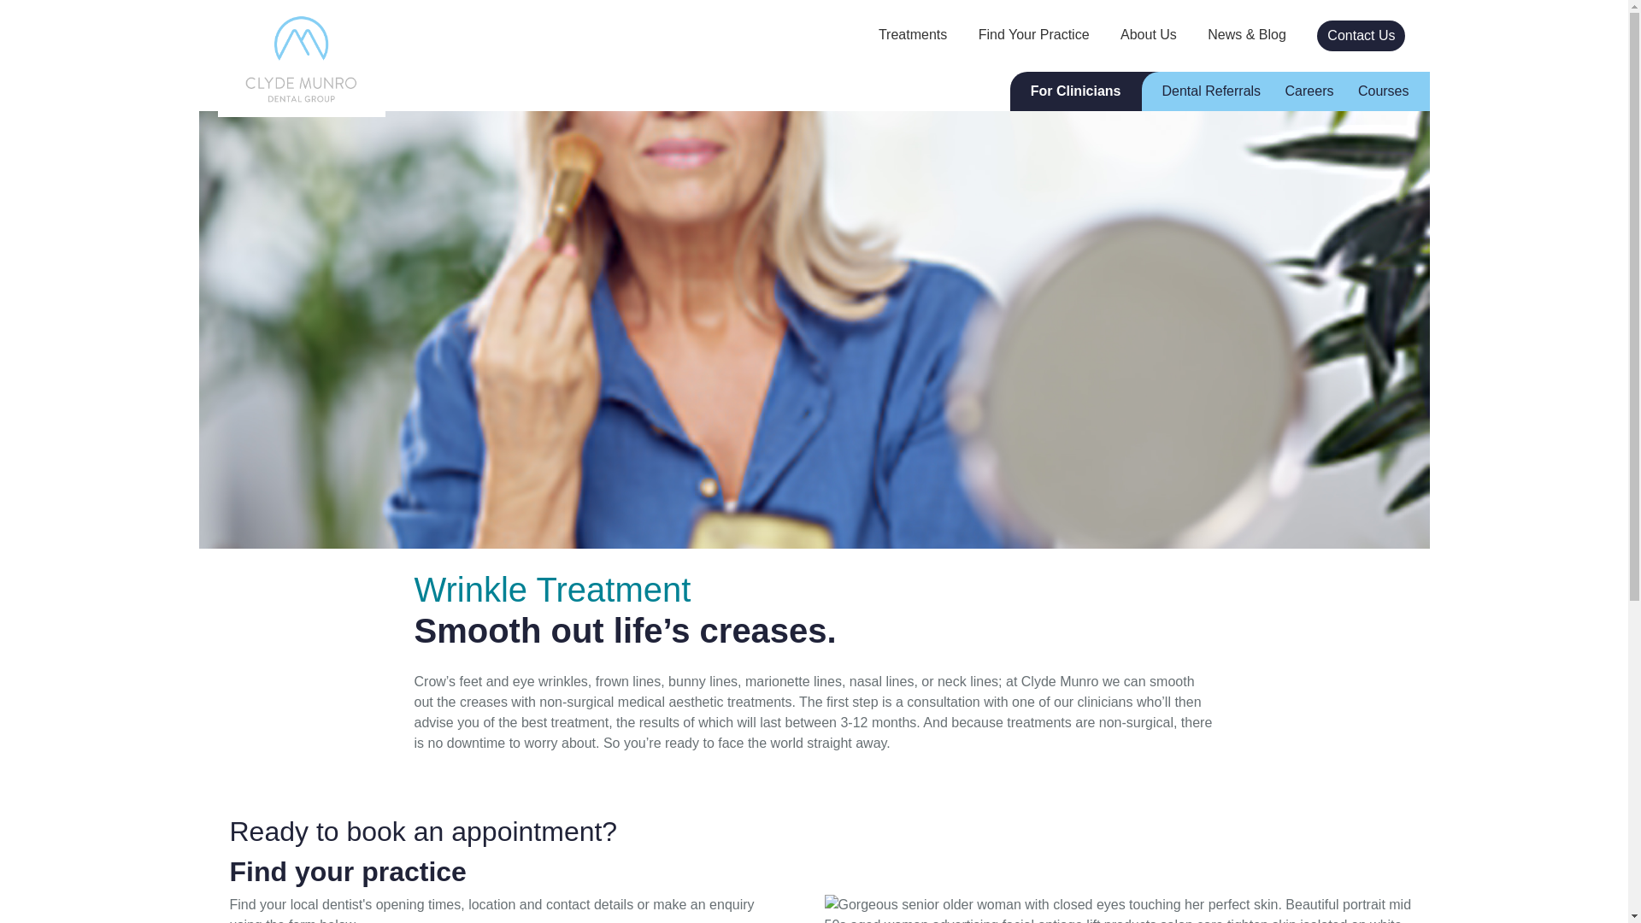 This screenshot has width=1641, height=923. What do you see at coordinates (1149, 35) in the screenshot?
I see `About Us` at bounding box center [1149, 35].